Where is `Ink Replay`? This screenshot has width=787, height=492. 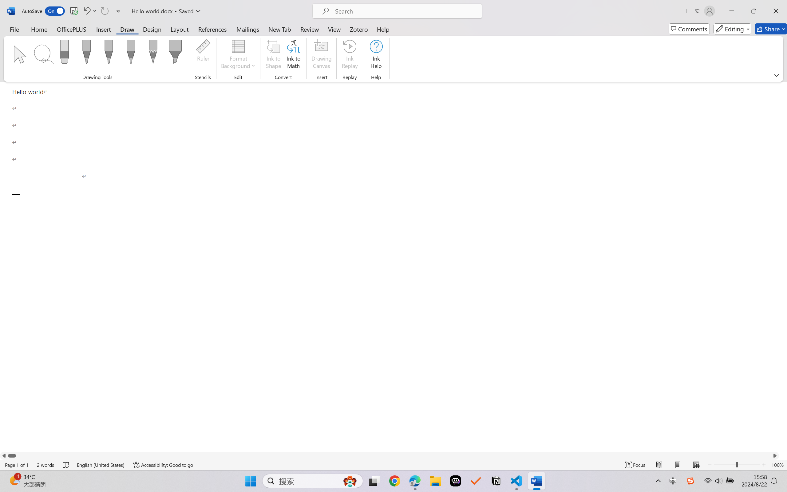
Ink Replay is located at coordinates (350, 55).